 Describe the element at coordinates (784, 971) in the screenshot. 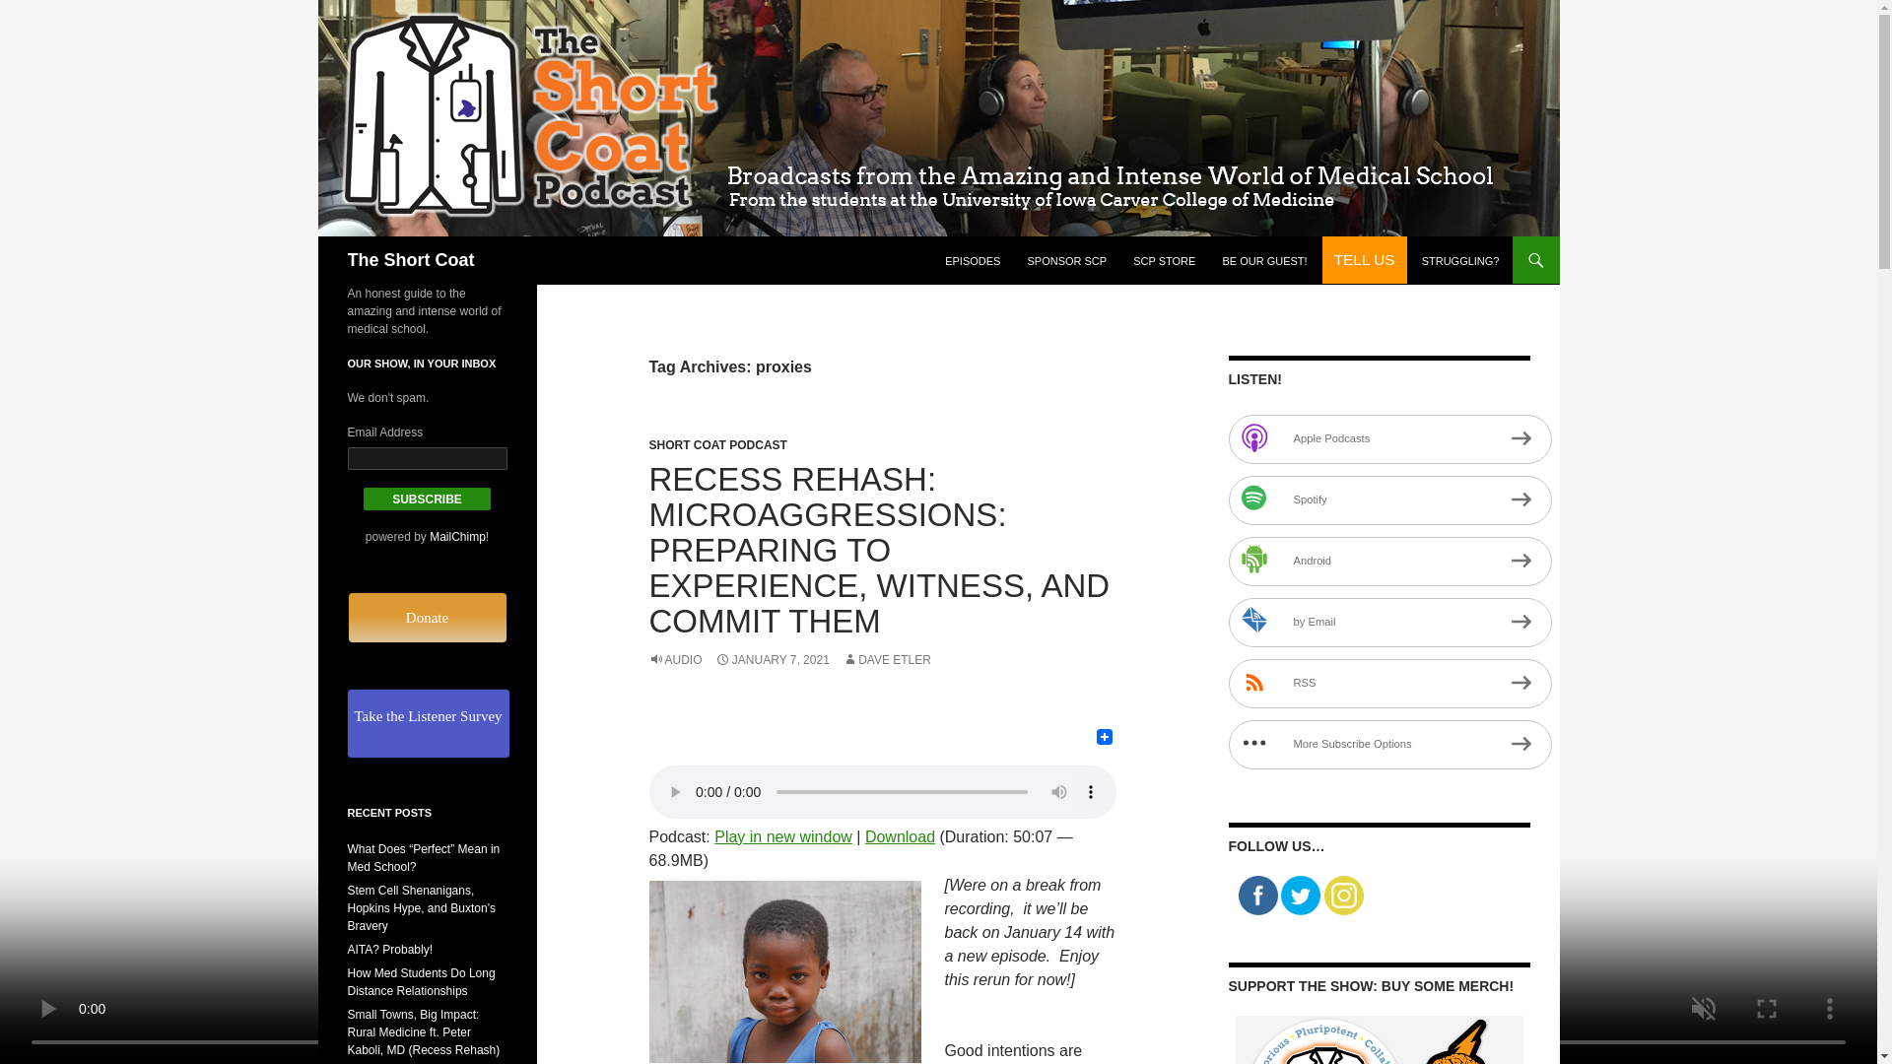

I see `Annoyed by F H Mira` at that location.